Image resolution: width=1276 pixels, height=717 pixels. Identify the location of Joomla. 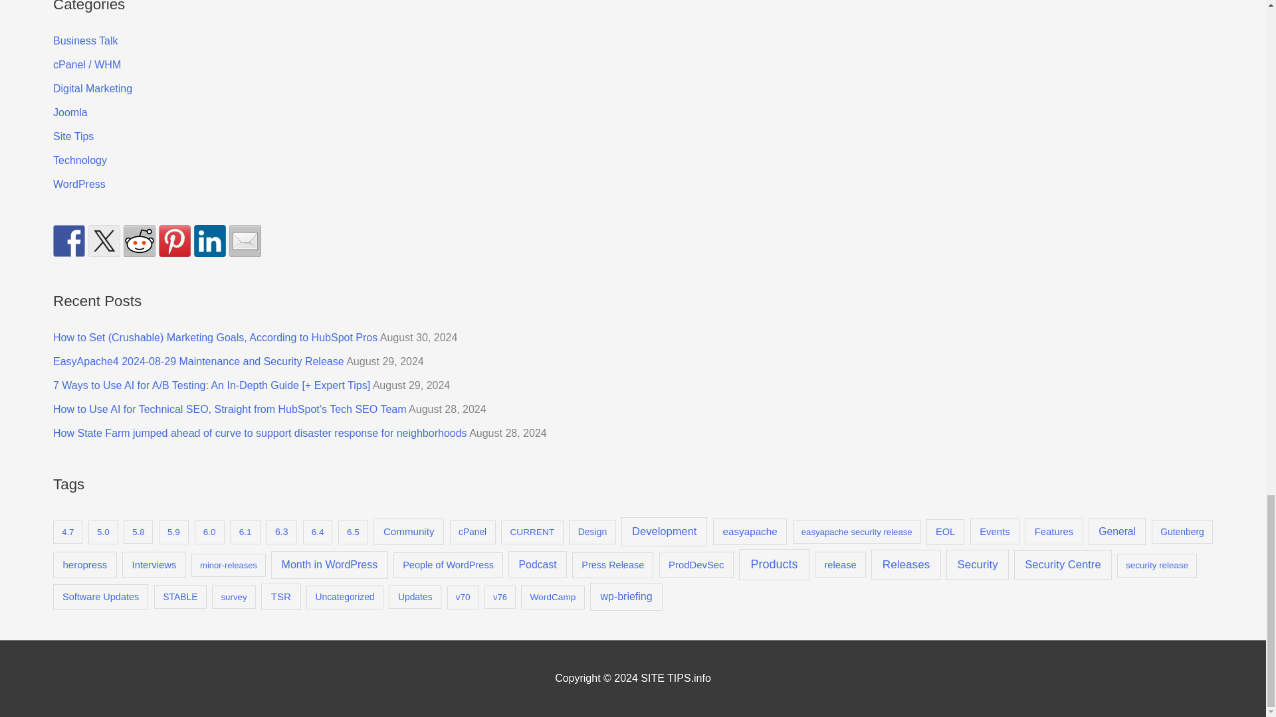
(70, 112).